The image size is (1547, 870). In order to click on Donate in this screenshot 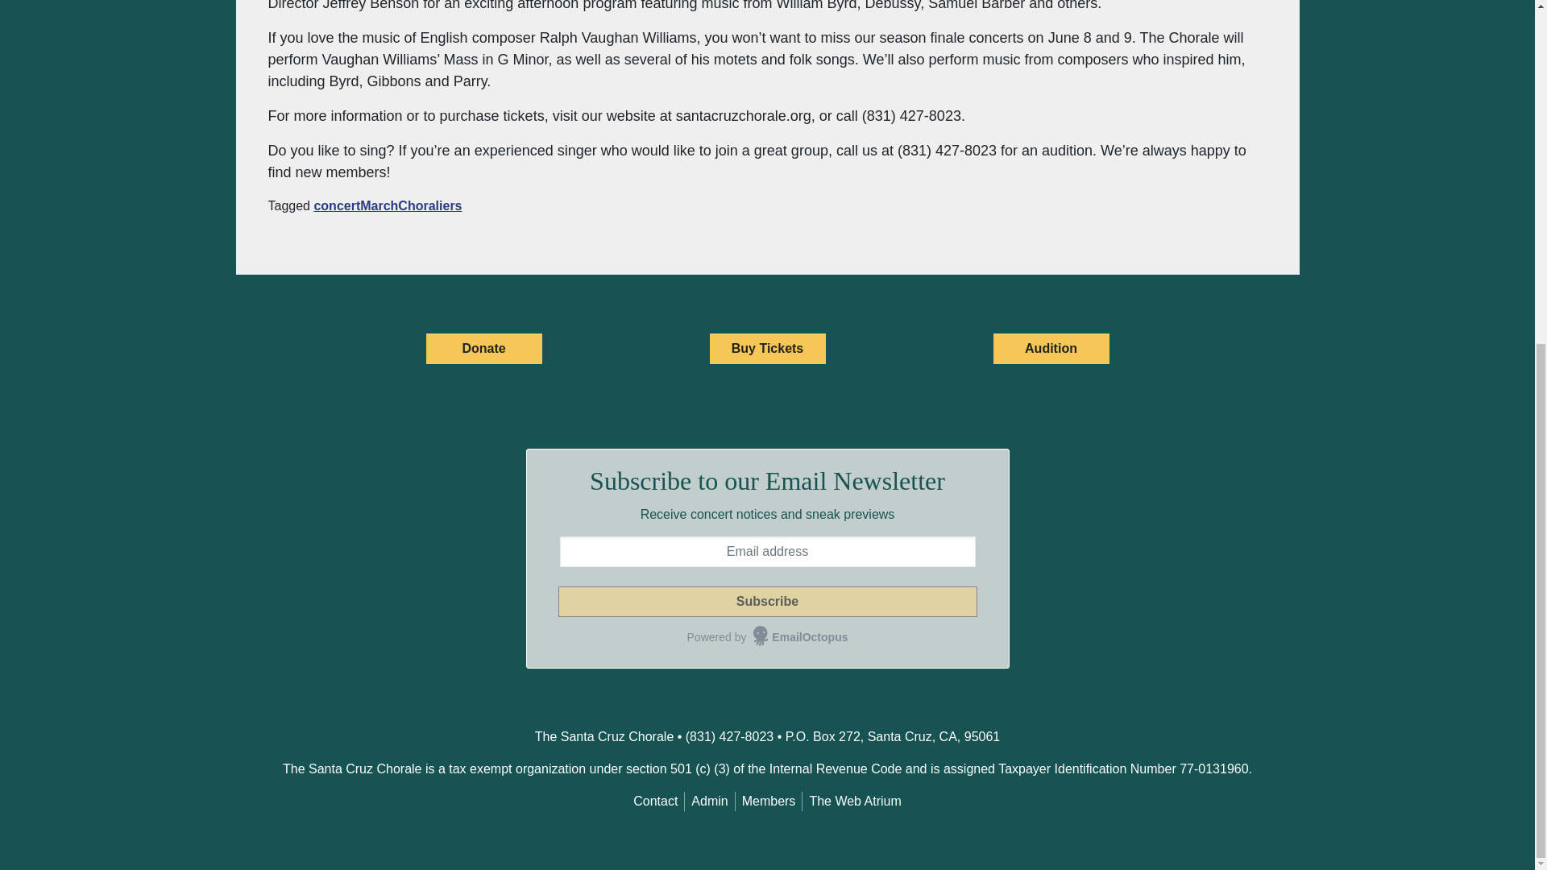, I will do `click(483, 348)`.